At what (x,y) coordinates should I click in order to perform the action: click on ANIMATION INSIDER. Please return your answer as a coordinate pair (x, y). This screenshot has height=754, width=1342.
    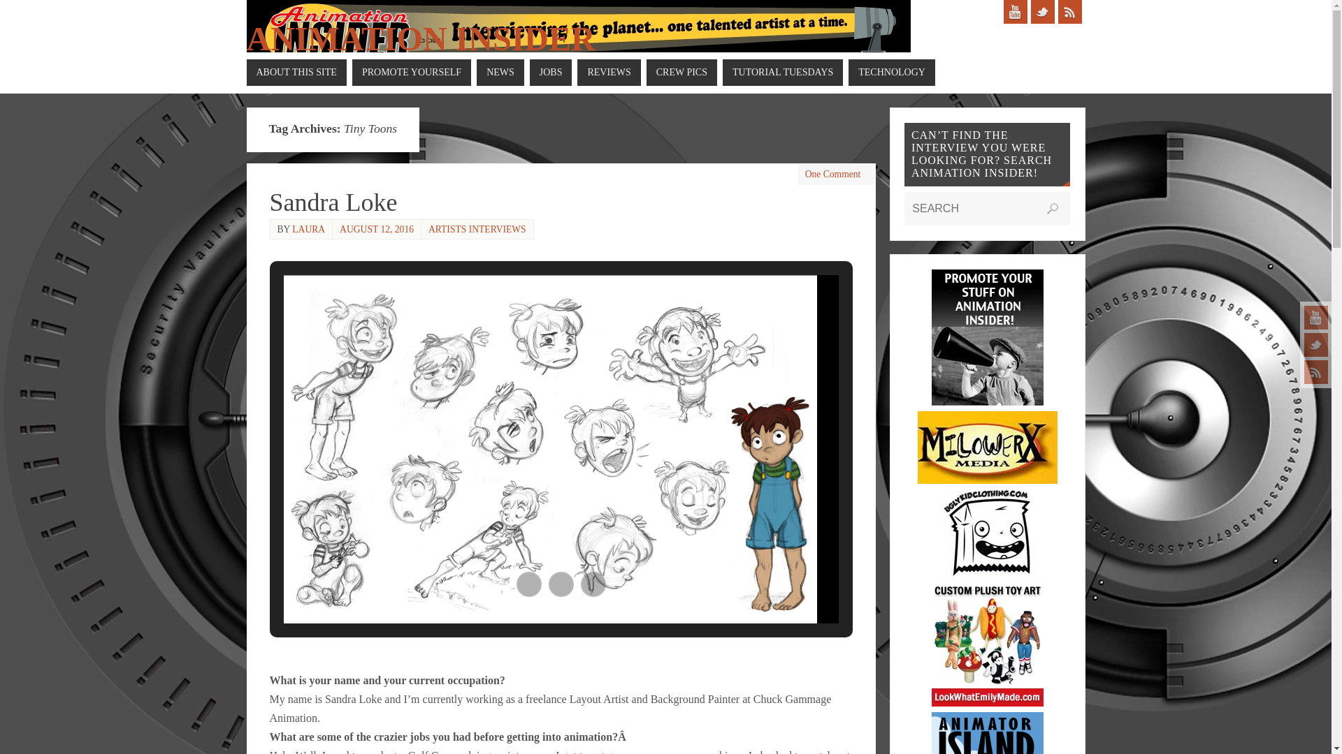
    Looking at the image, I should click on (419, 39).